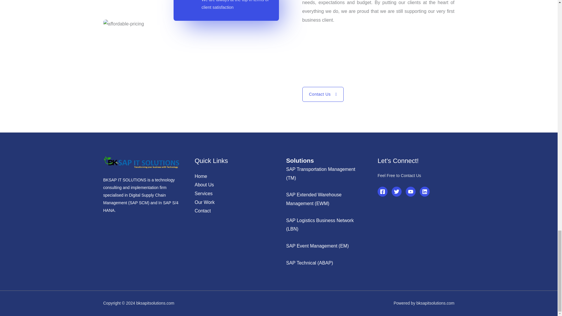 The height and width of the screenshot is (316, 562). Describe the element at coordinates (323, 94) in the screenshot. I see `Contact Us` at that location.